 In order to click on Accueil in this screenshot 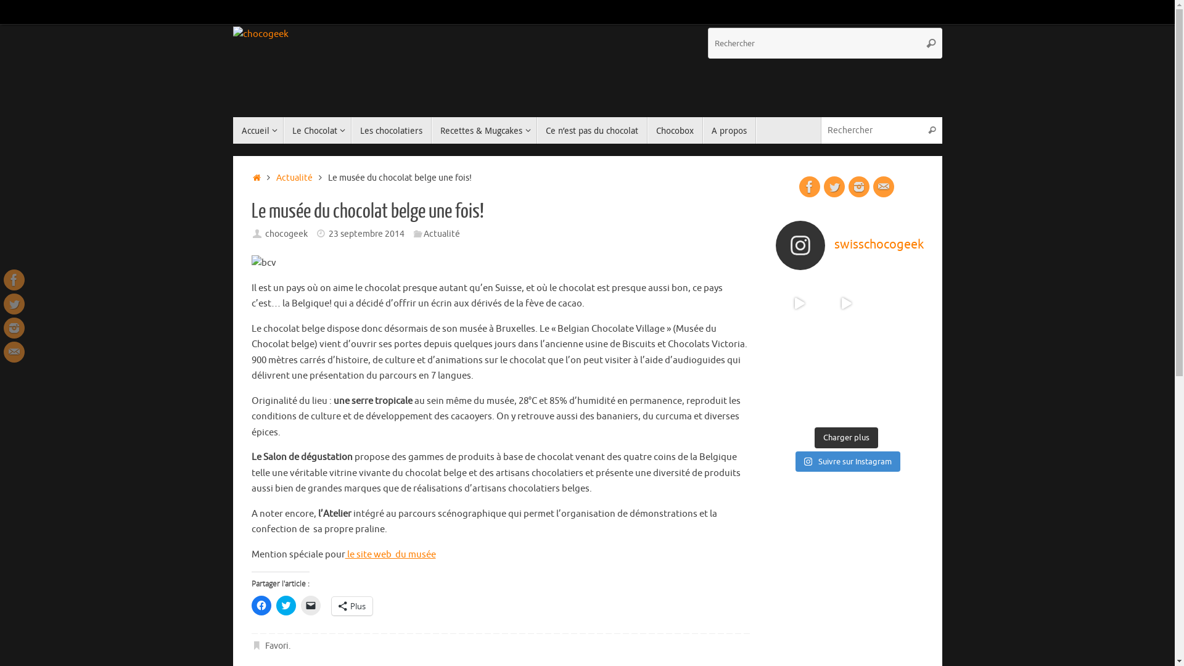, I will do `click(258, 131)`.